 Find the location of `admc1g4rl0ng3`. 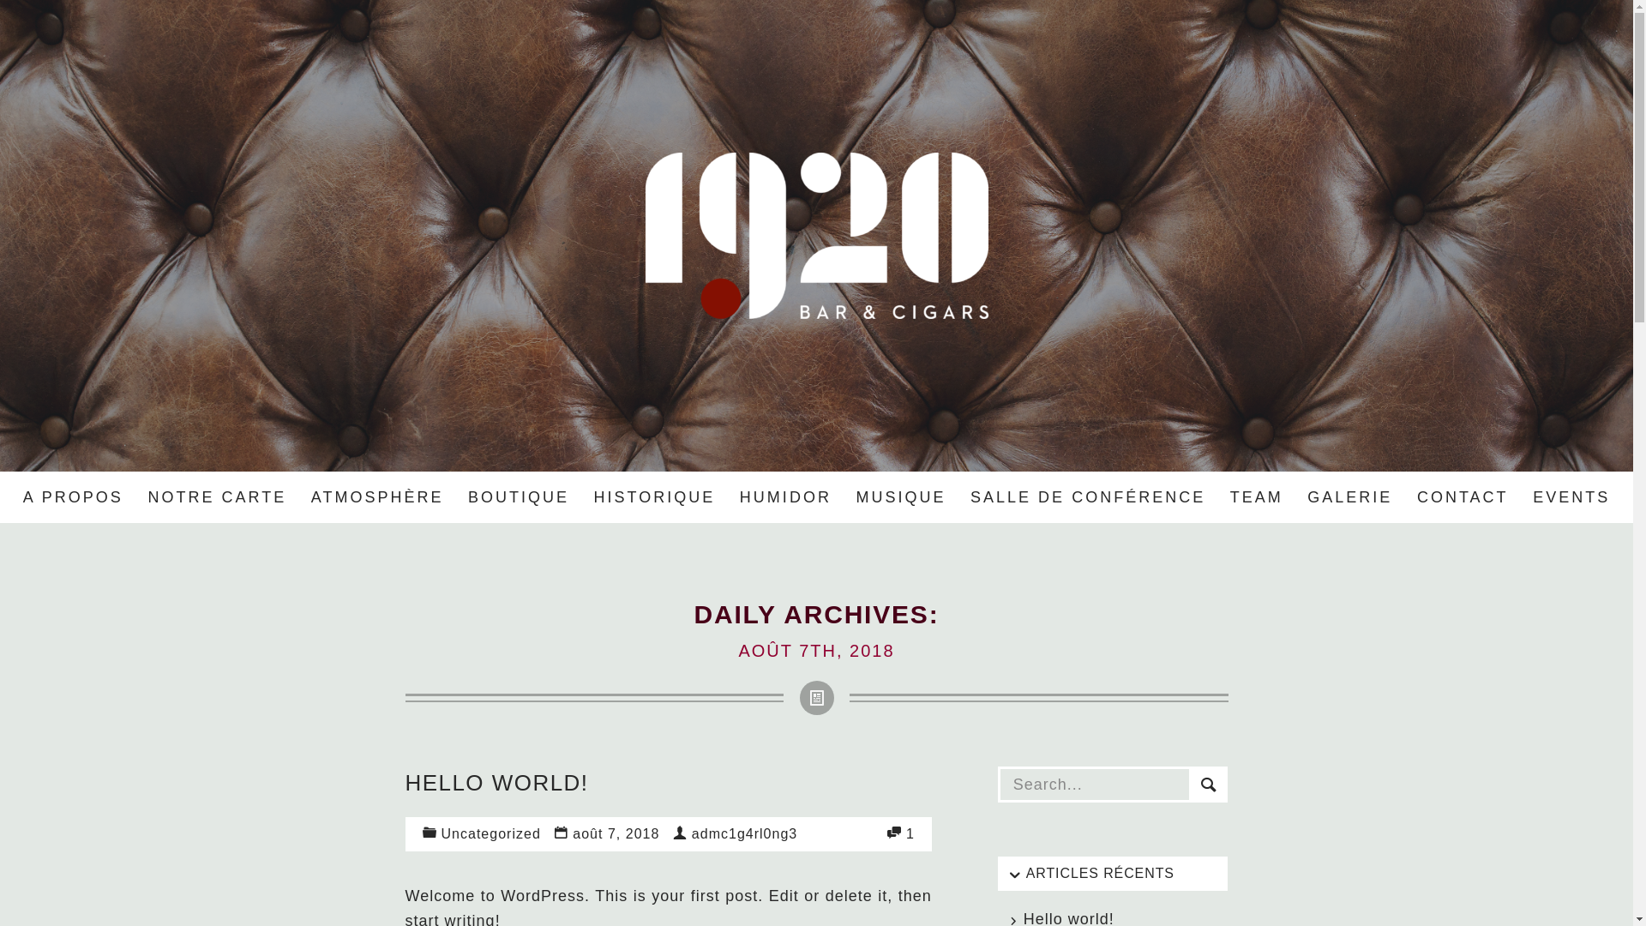

admc1g4rl0ng3 is located at coordinates (742, 833).